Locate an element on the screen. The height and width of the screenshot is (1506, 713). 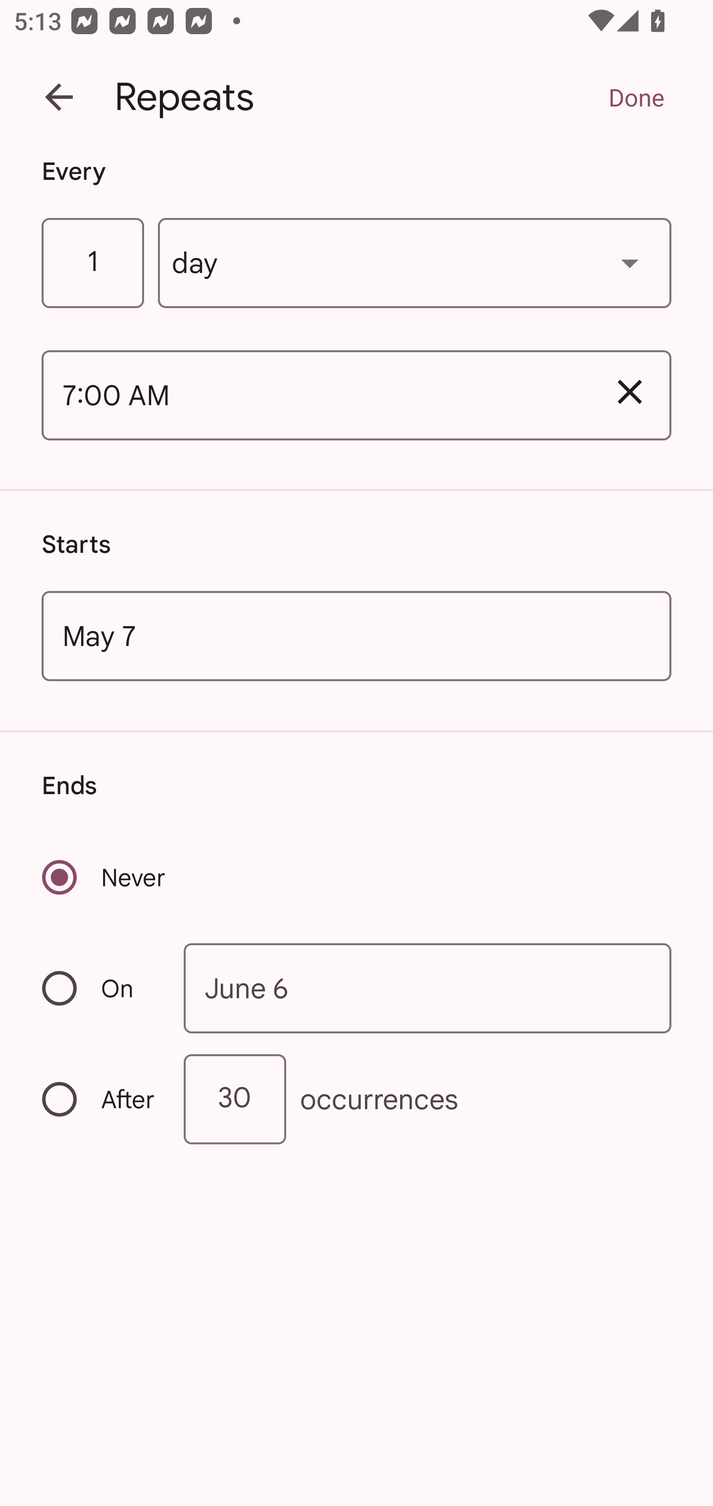
7:00 AM is located at coordinates (315, 395).